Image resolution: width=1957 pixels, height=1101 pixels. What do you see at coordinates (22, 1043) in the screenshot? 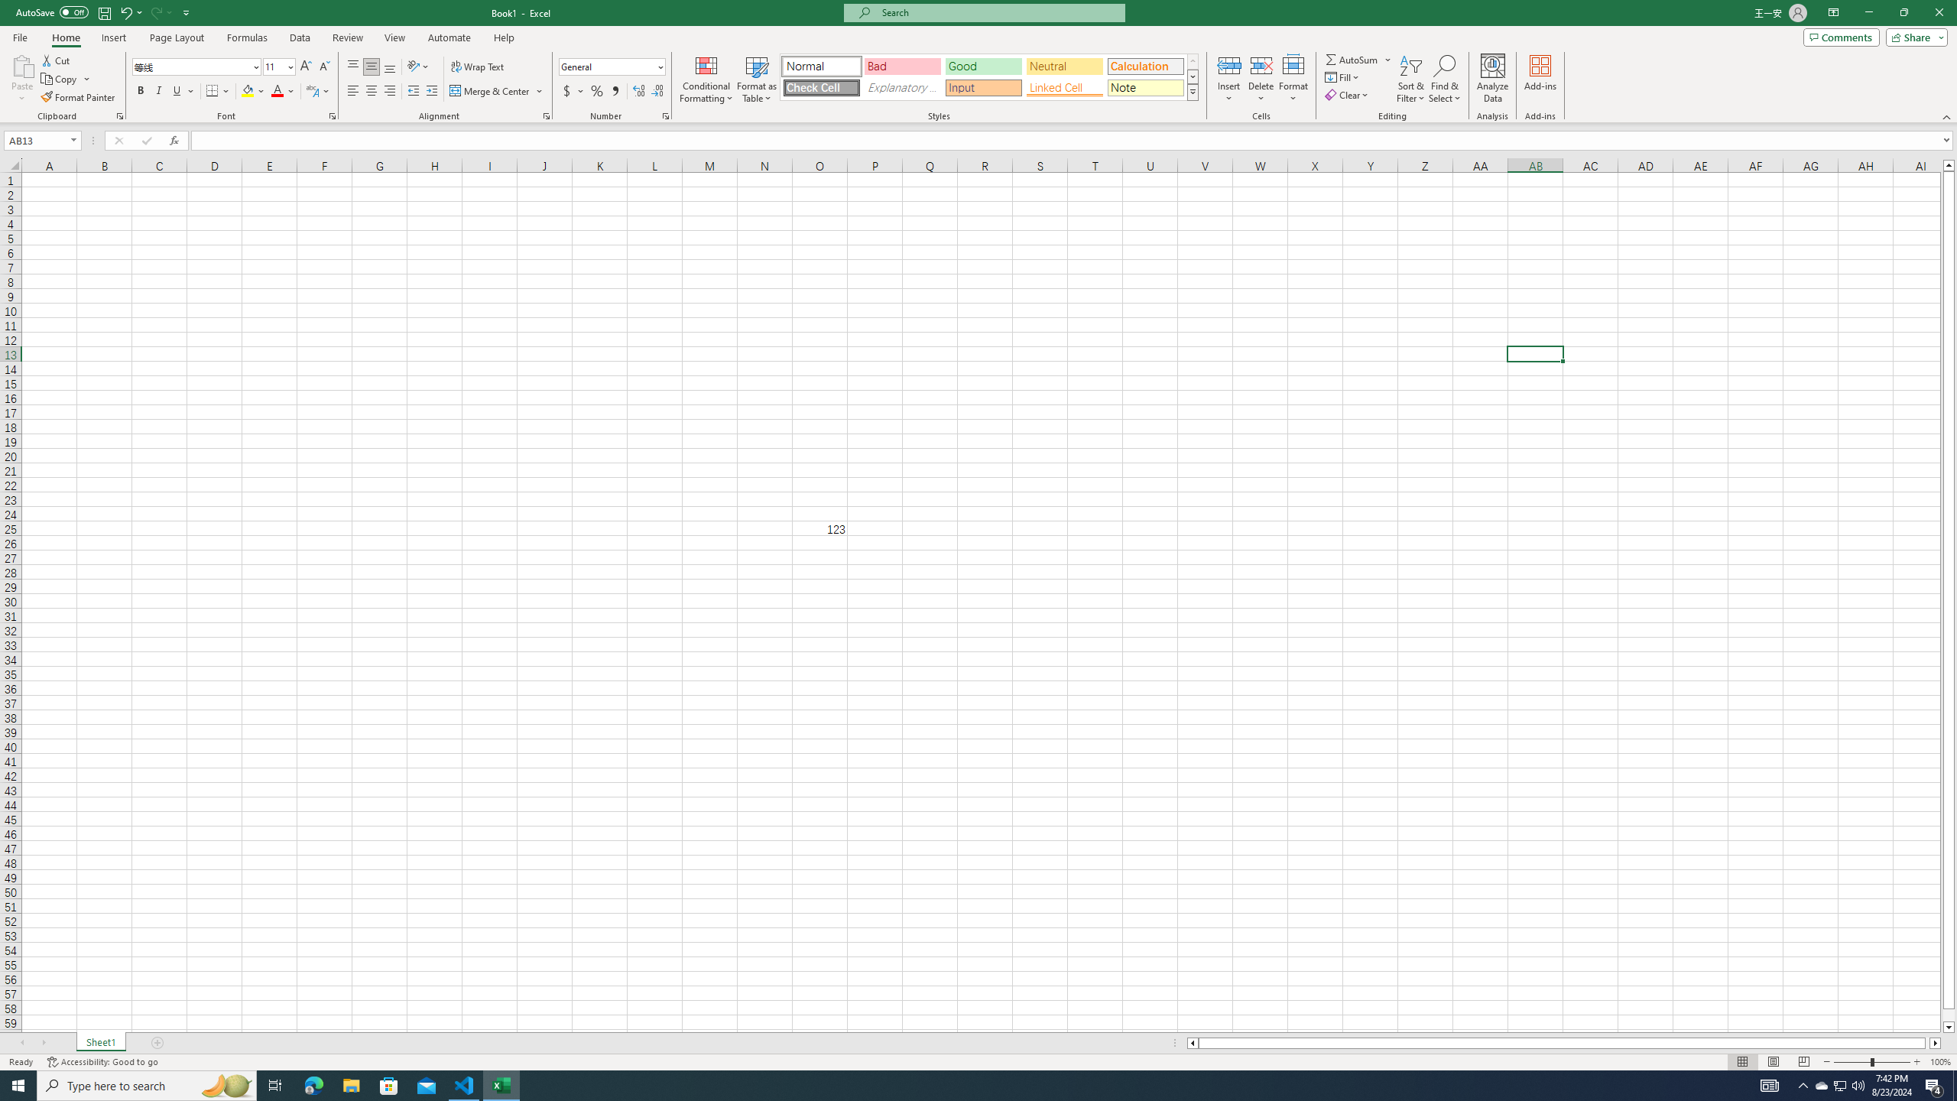
I see `Scroll Left` at bounding box center [22, 1043].